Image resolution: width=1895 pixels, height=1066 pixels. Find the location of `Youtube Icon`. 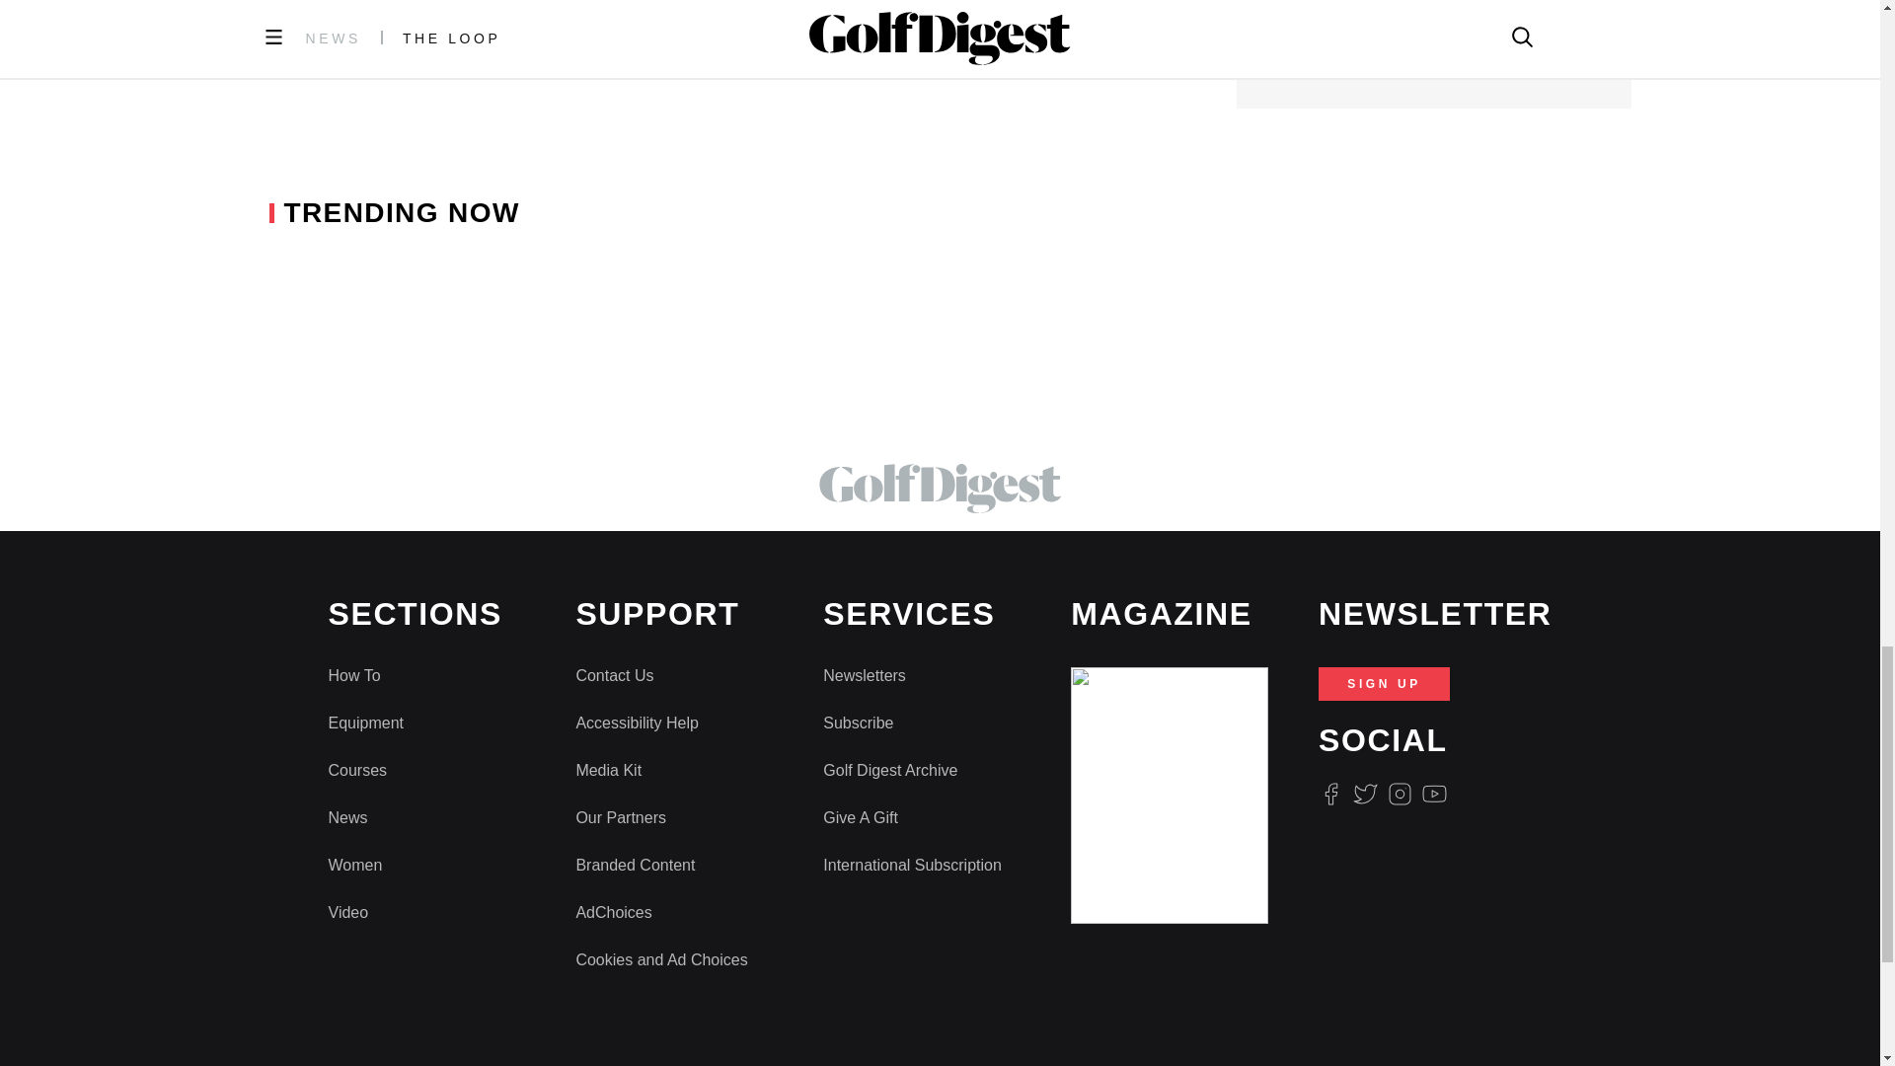

Youtube Icon is located at coordinates (1435, 794).